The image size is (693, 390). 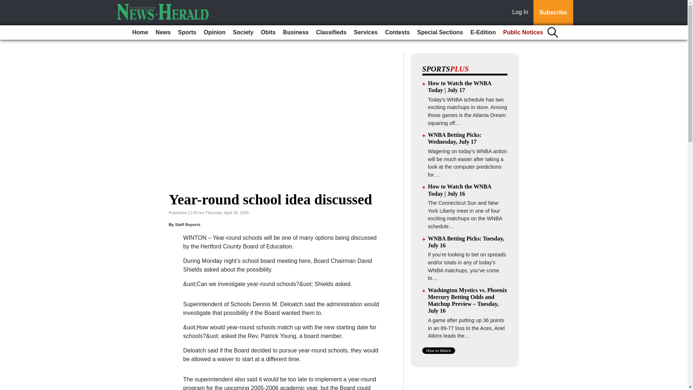 I want to click on Subscribe, so click(x=553, y=13).